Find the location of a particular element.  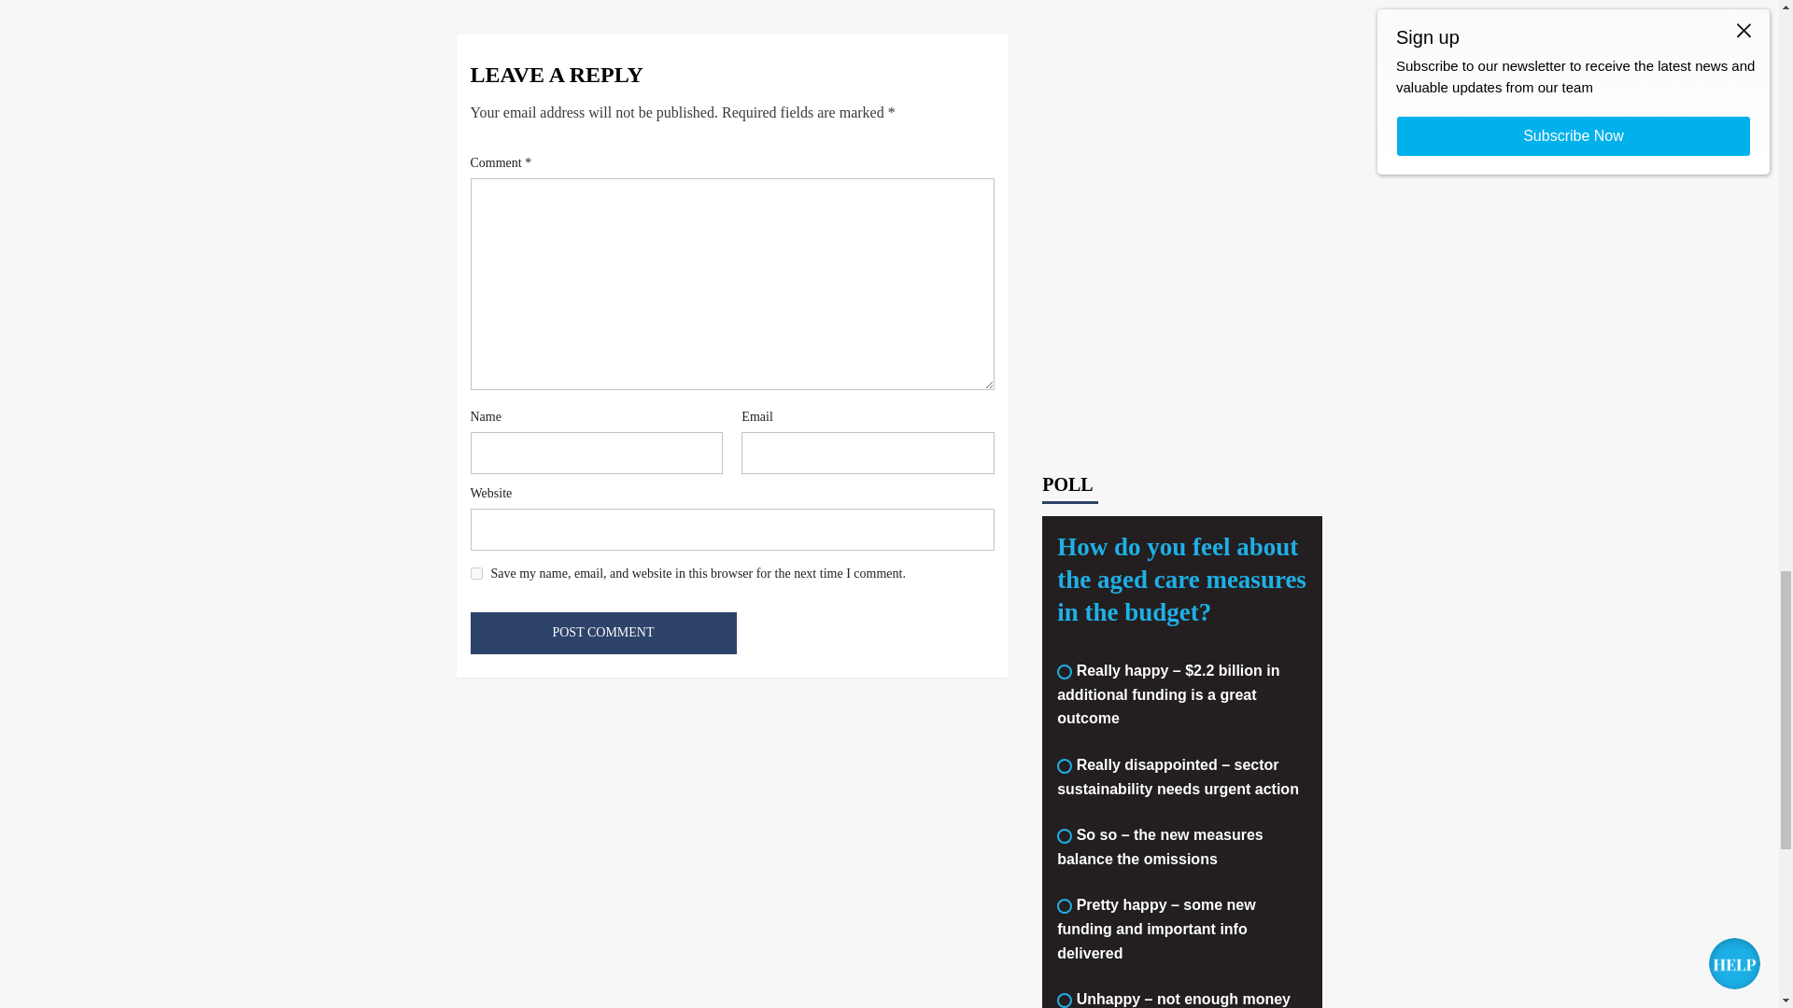

yes is located at coordinates (476, 573).